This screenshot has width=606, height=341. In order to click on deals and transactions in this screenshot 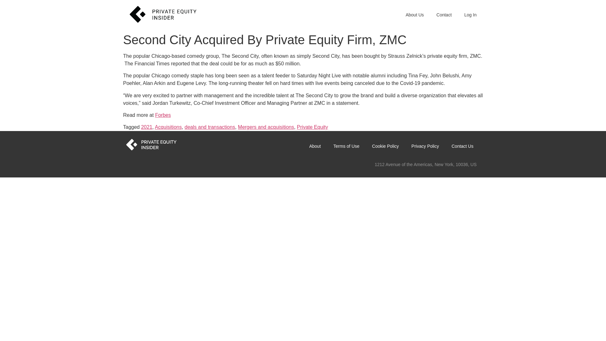, I will do `click(210, 127)`.